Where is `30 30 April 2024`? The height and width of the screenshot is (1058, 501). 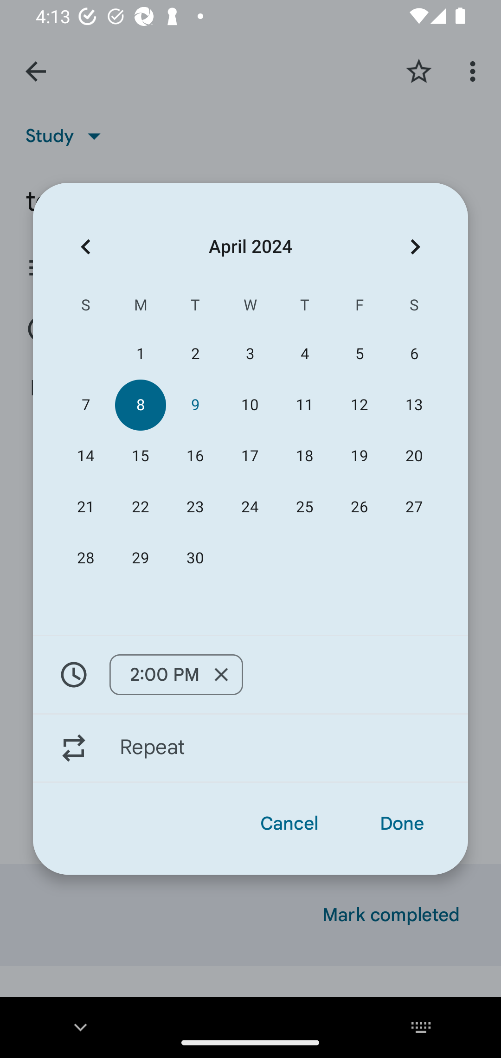
30 30 April 2024 is located at coordinates (195, 559).